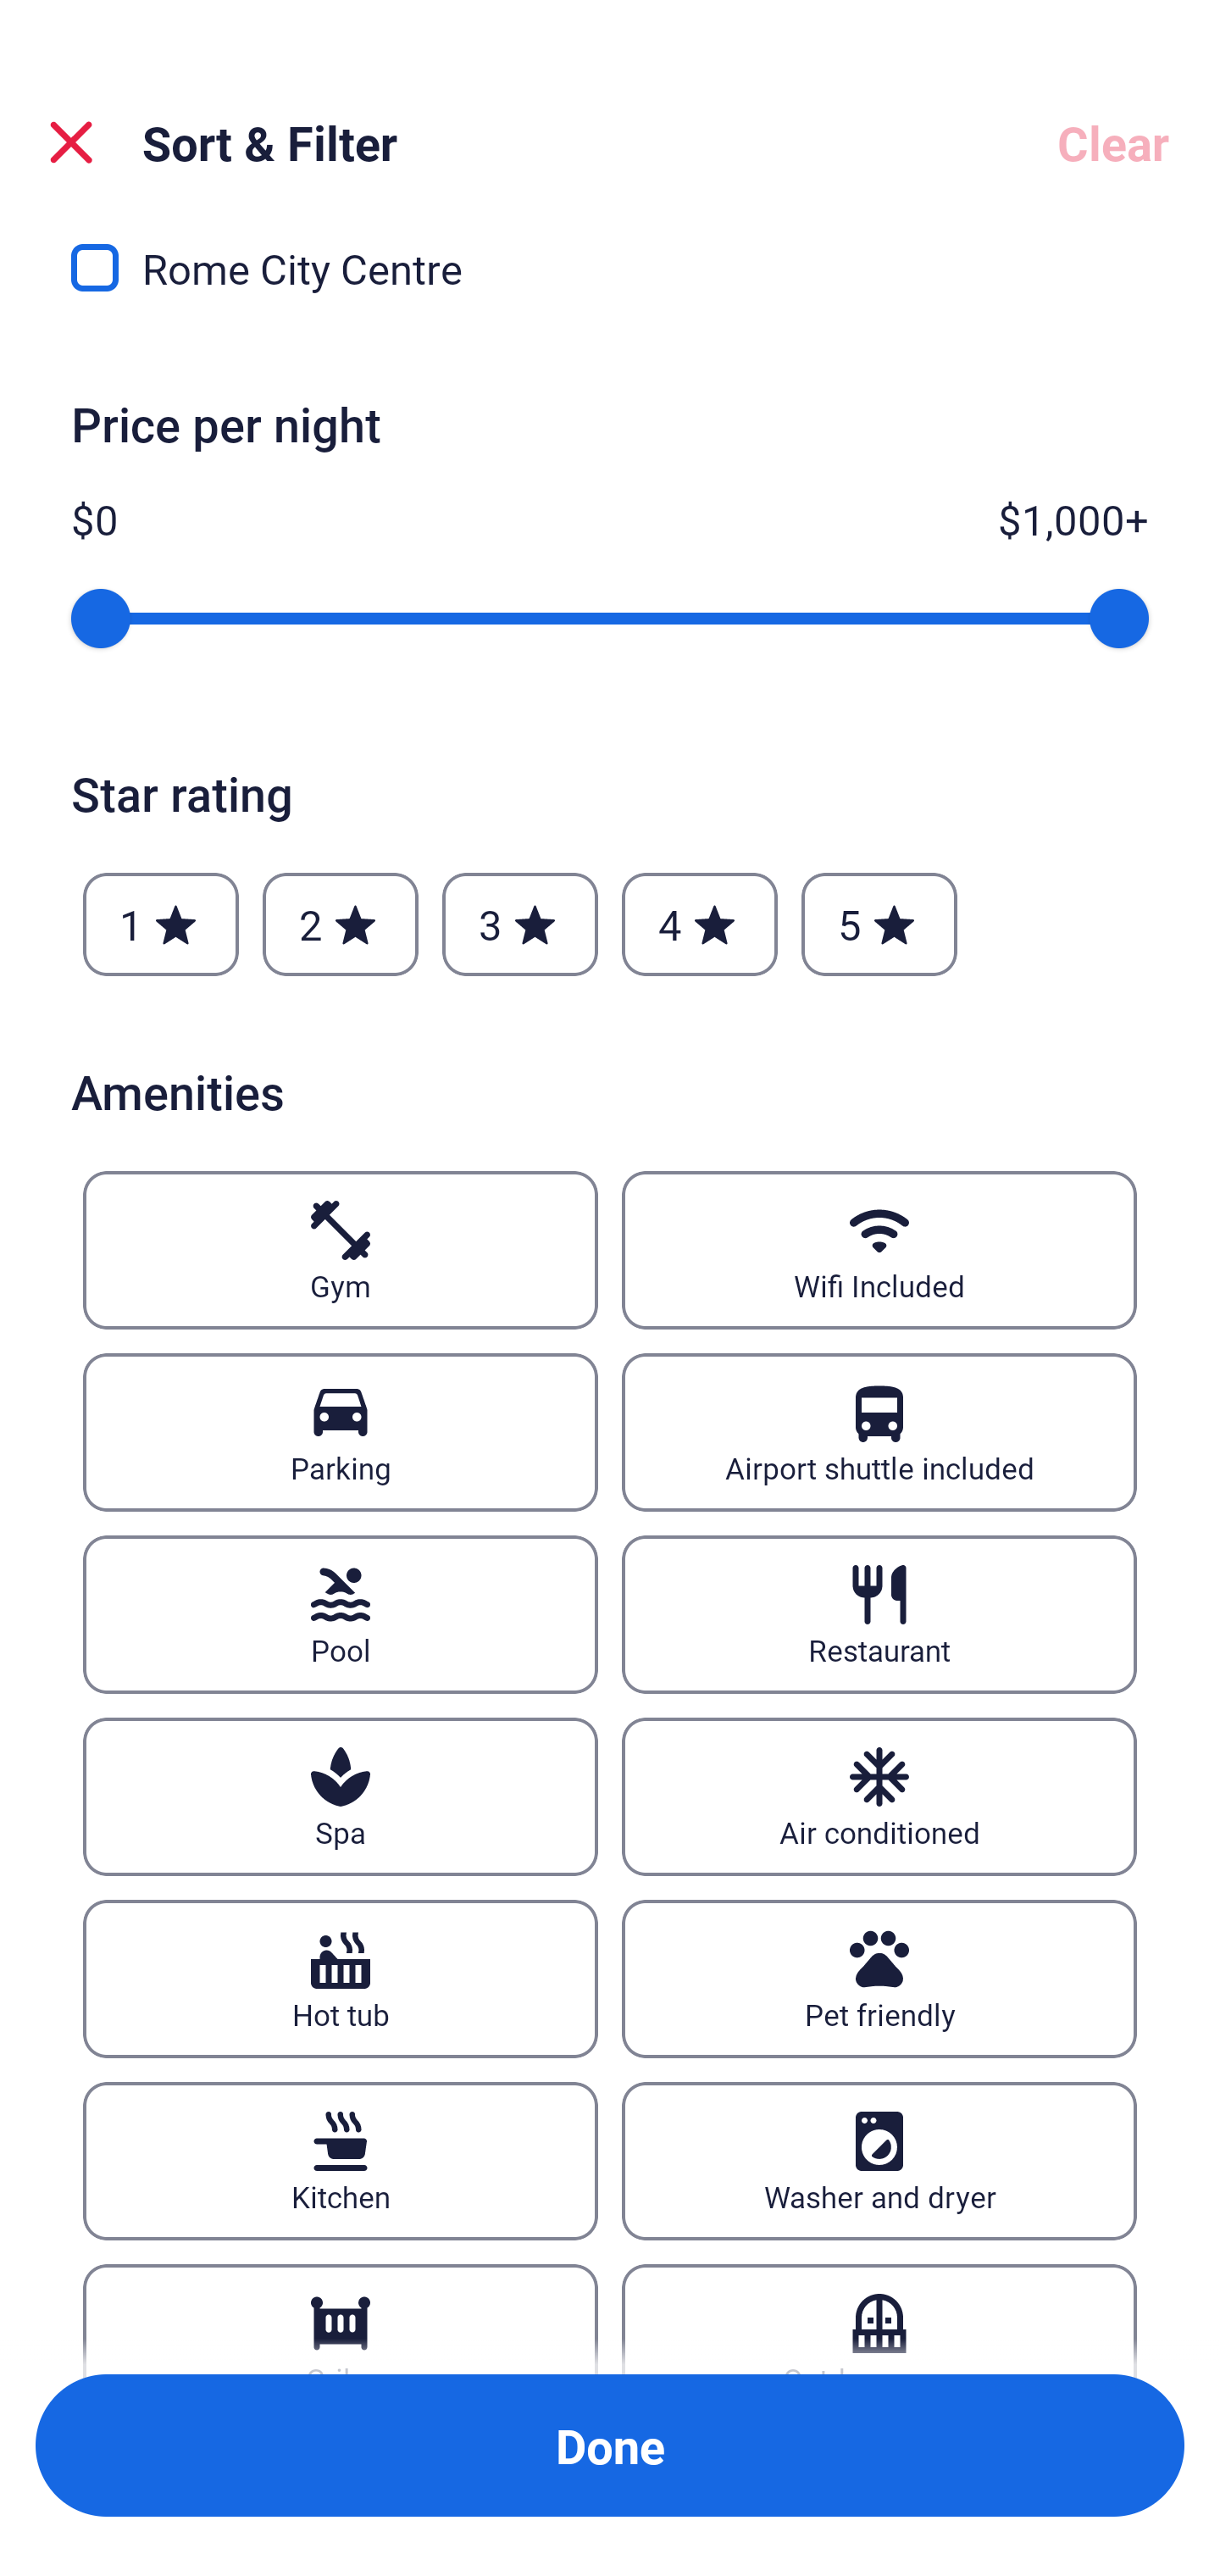 This screenshot has width=1220, height=2576. Describe the element at coordinates (340, 1432) in the screenshot. I see `Parking` at that location.